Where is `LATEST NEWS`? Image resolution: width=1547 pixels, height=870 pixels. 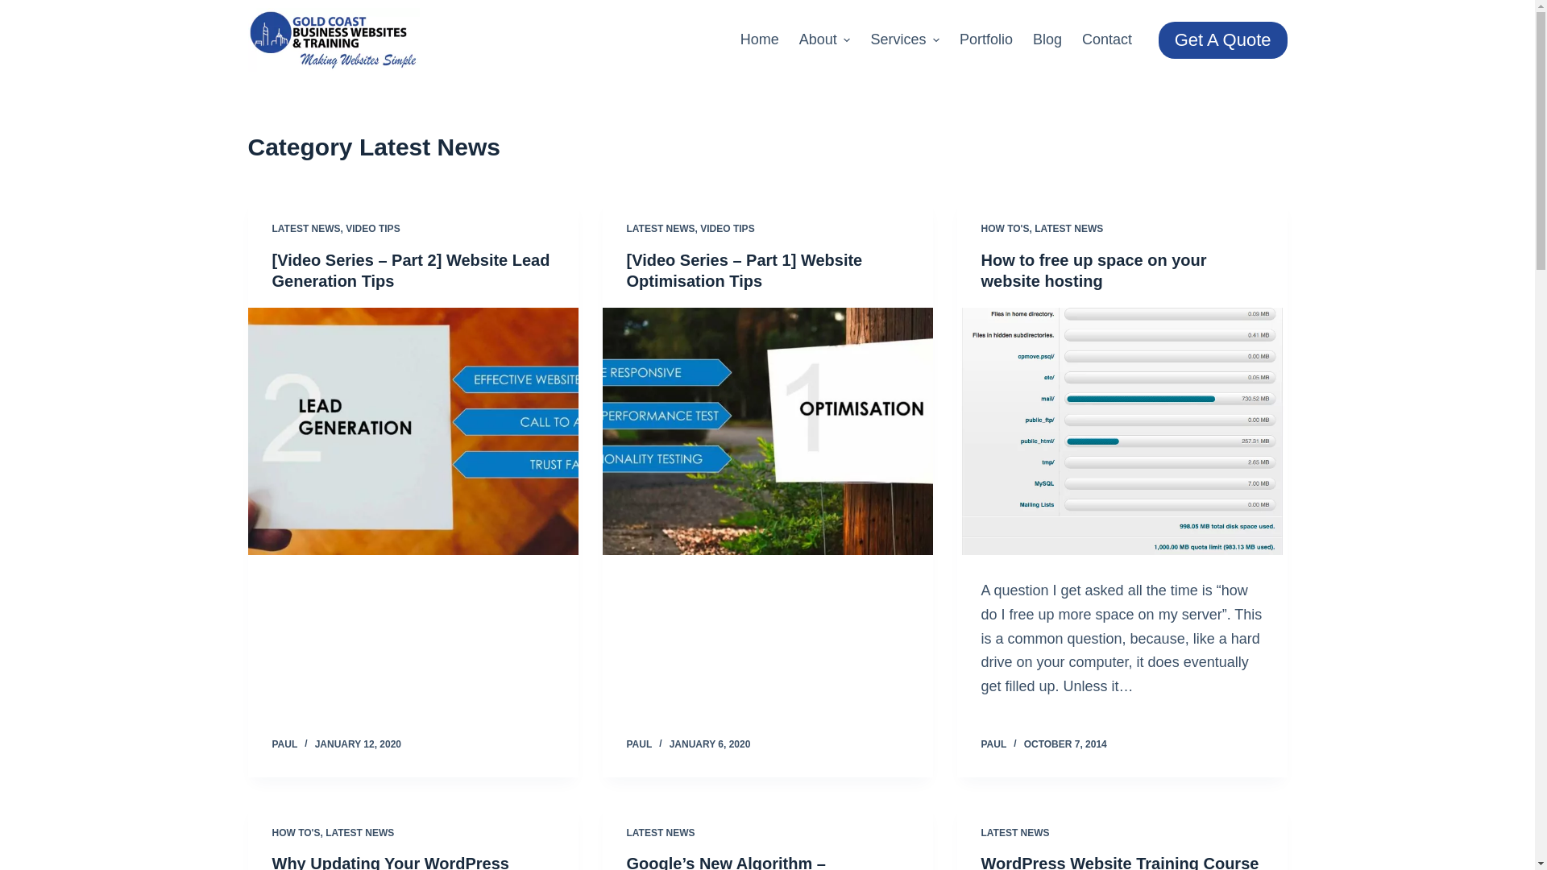 LATEST NEWS is located at coordinates (1068, 229).